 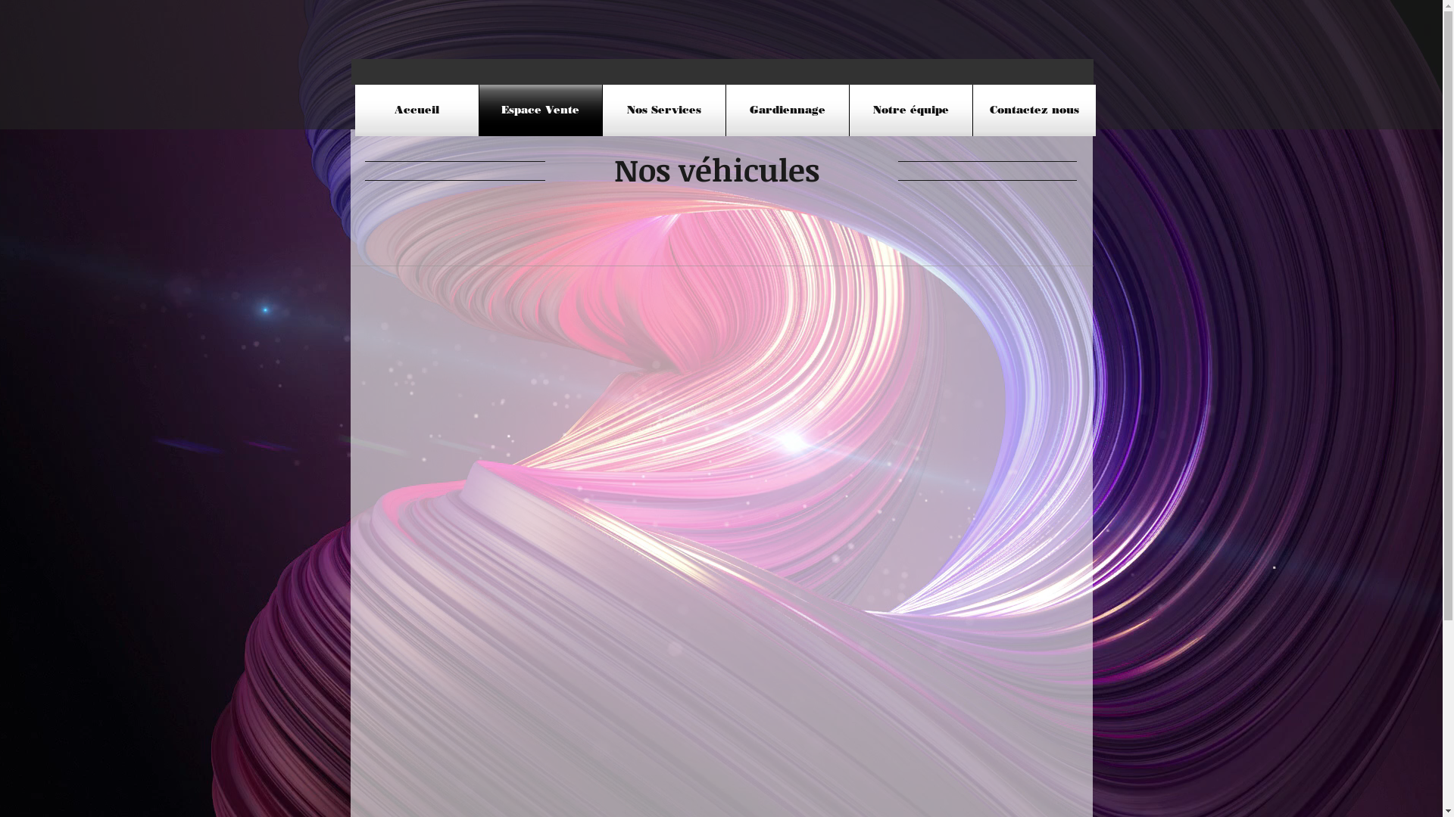 I want to click on Espace Vente, so click(x=540, y=110).